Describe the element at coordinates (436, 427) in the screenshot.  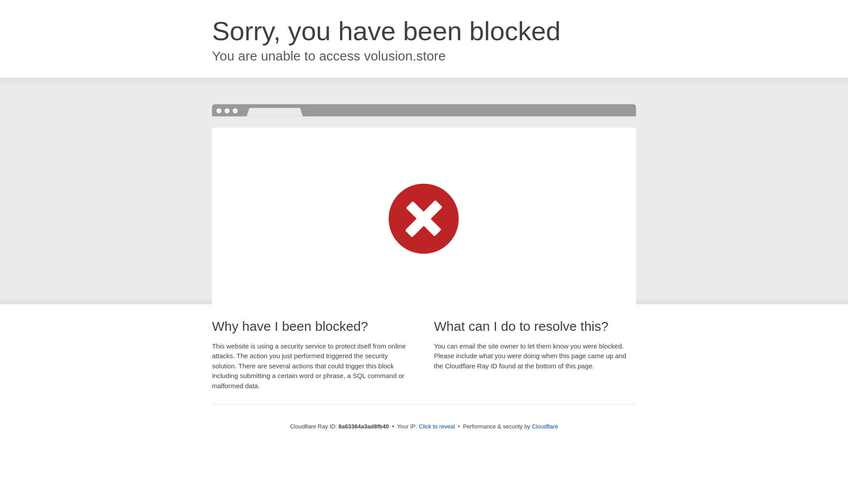
I see `Click to reveal` at that location.